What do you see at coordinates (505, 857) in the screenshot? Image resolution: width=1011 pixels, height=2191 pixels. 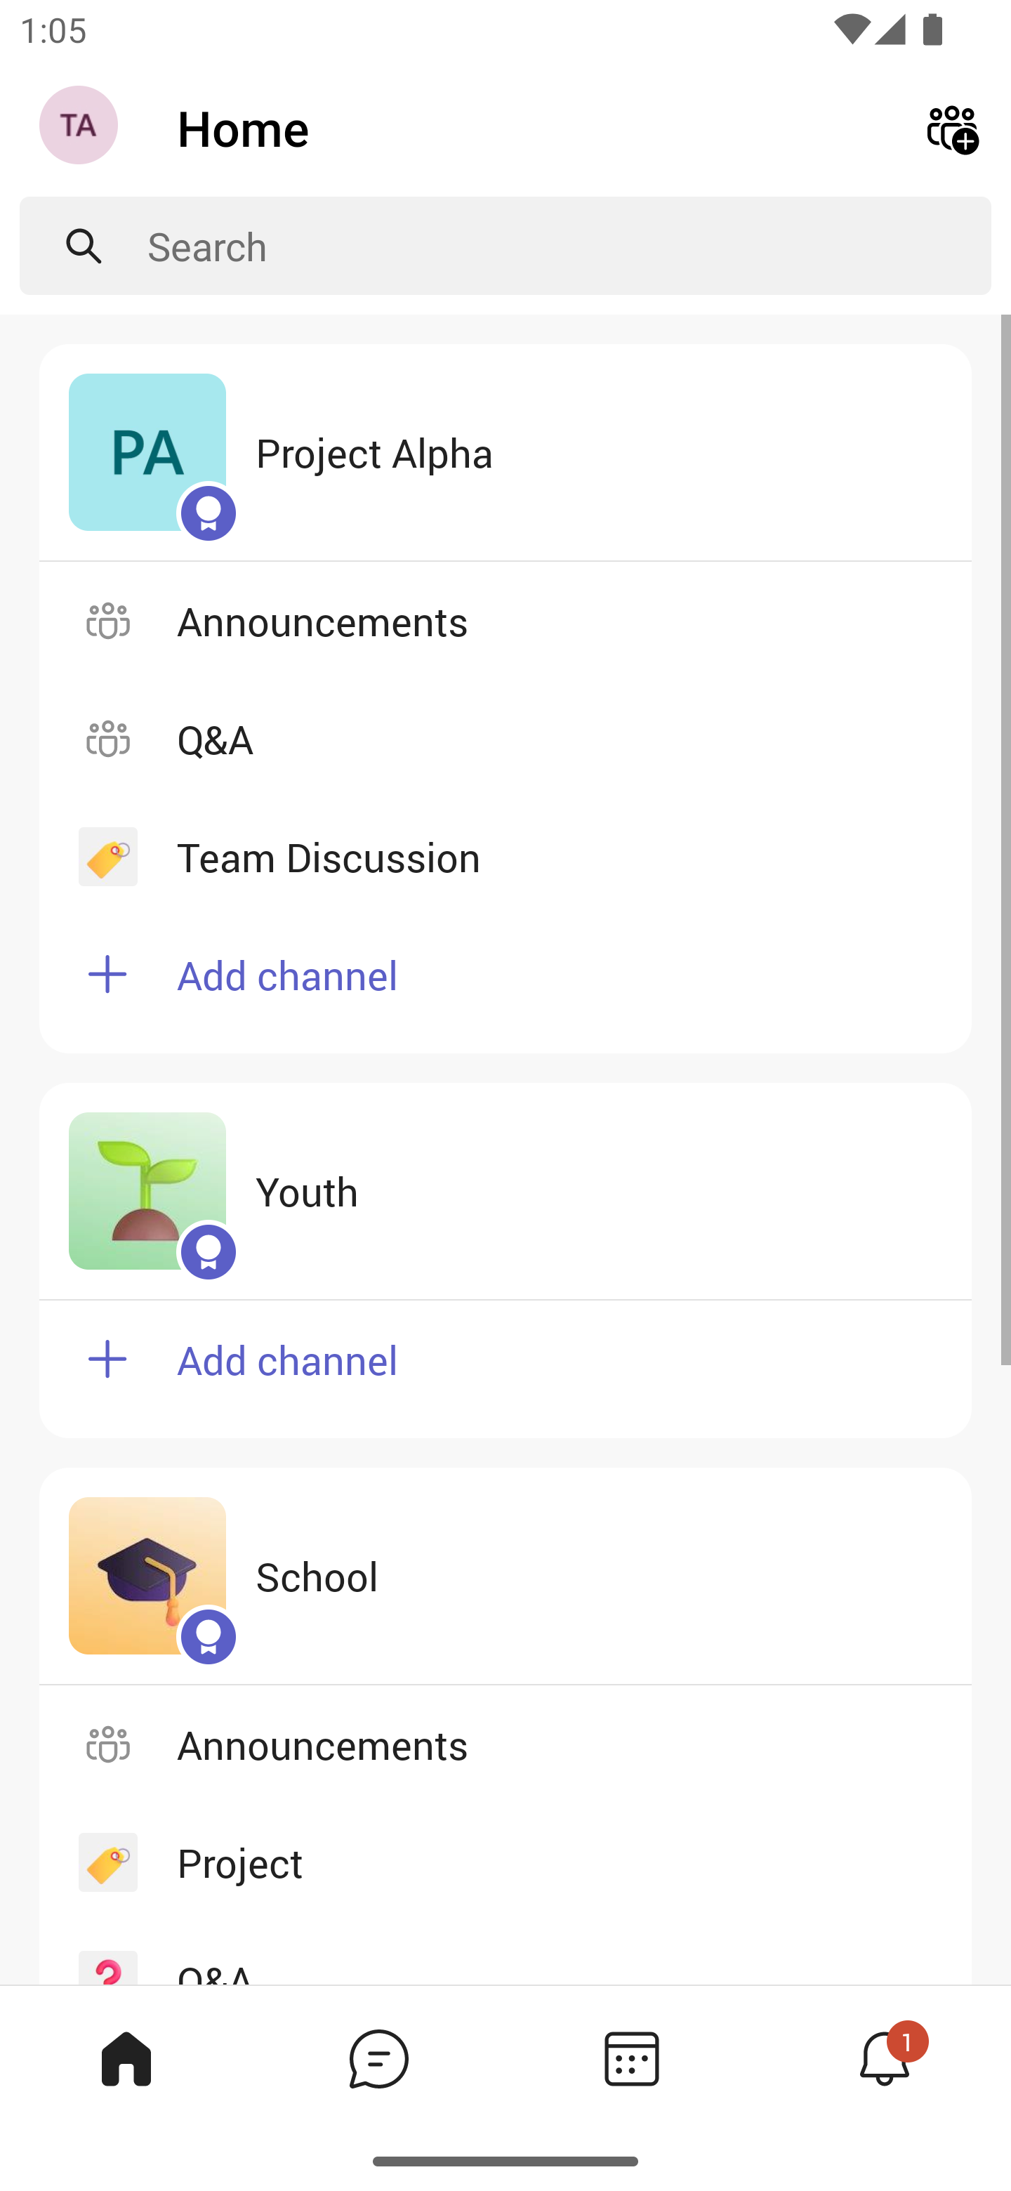 I see `Team Discussion Channel. Team Discussion` at bounding box center [505, 857].